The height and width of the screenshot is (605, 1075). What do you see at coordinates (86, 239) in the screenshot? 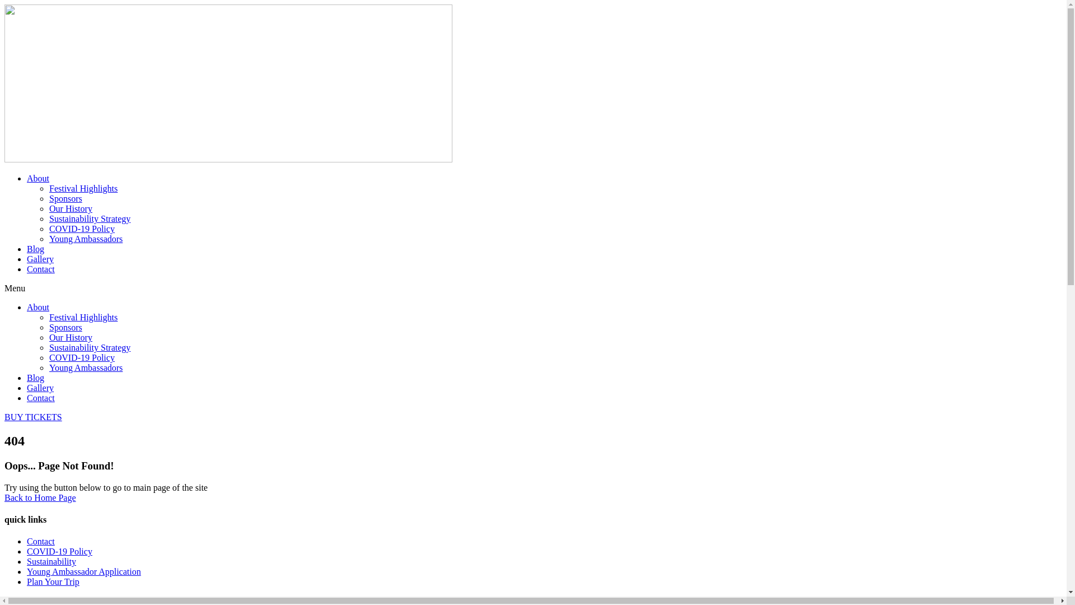
I see `Young Ambassadors` at bounding box center [86, 239].